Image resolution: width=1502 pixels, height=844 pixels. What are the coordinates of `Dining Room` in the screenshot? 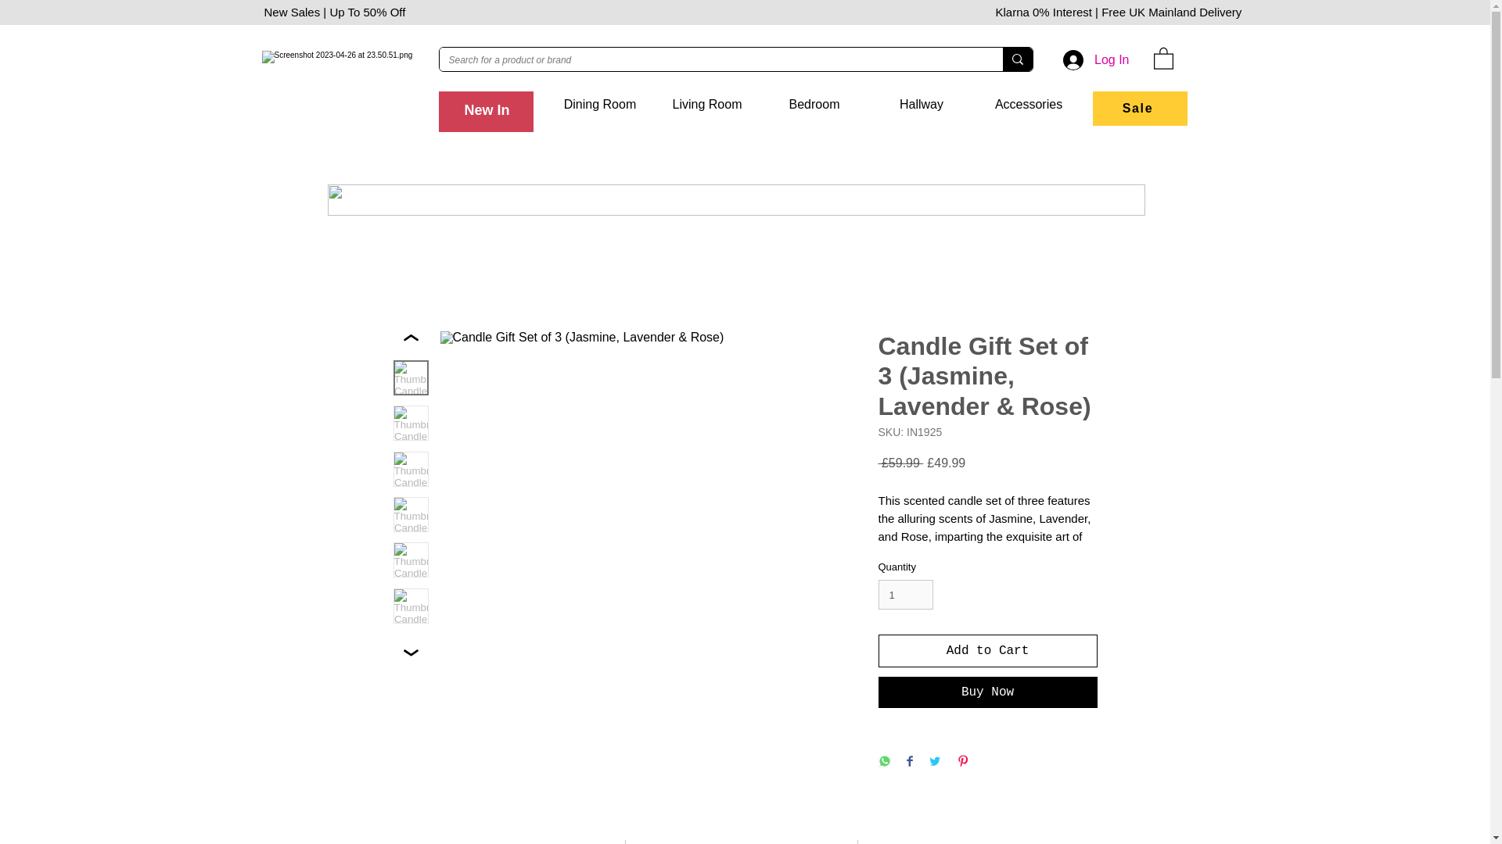 It's located at (599, 104).